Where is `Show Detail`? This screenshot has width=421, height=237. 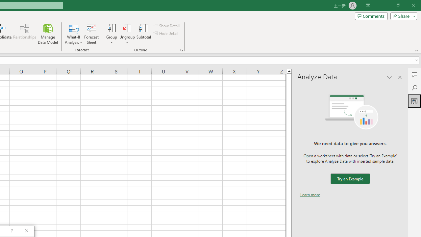
Show Detail is located at coordinates (167, 26).